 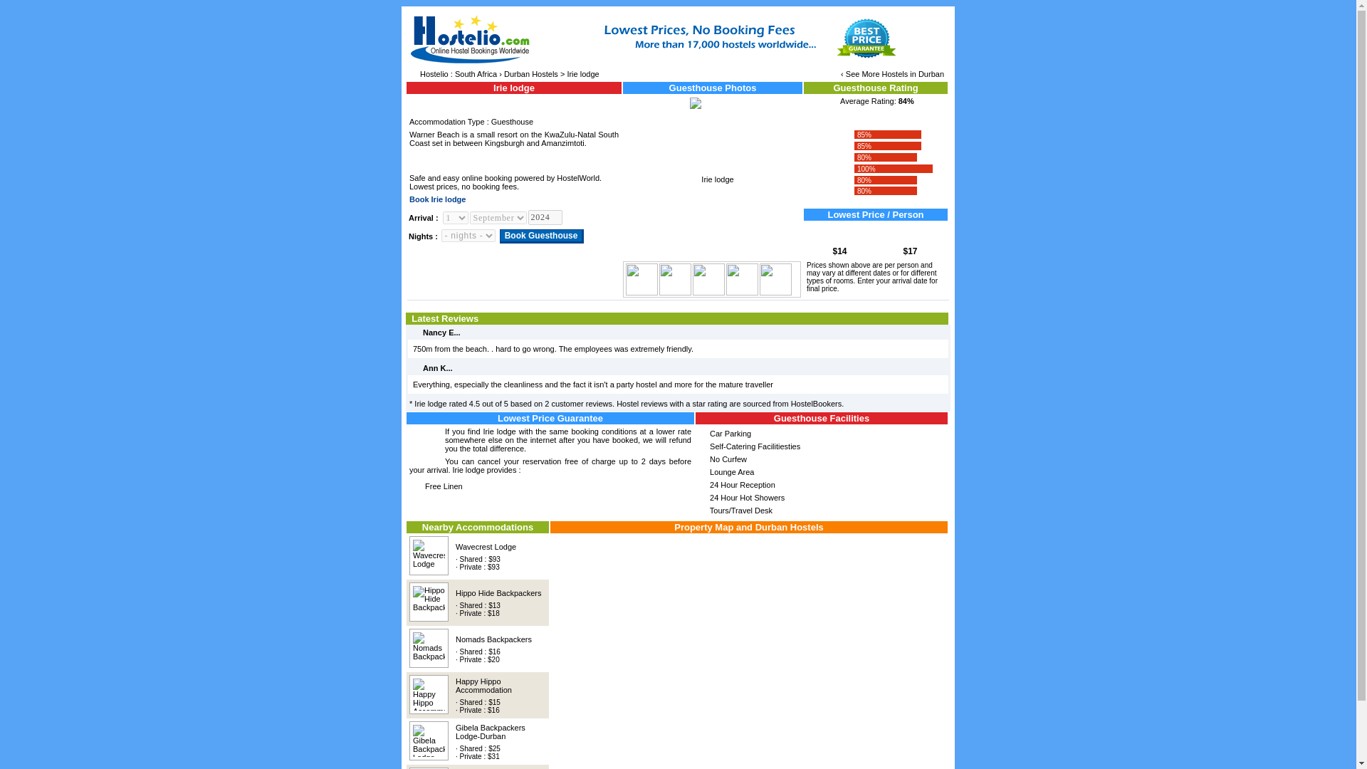 I want to click on Nomads Backpackers, so click(x=493, y=639).